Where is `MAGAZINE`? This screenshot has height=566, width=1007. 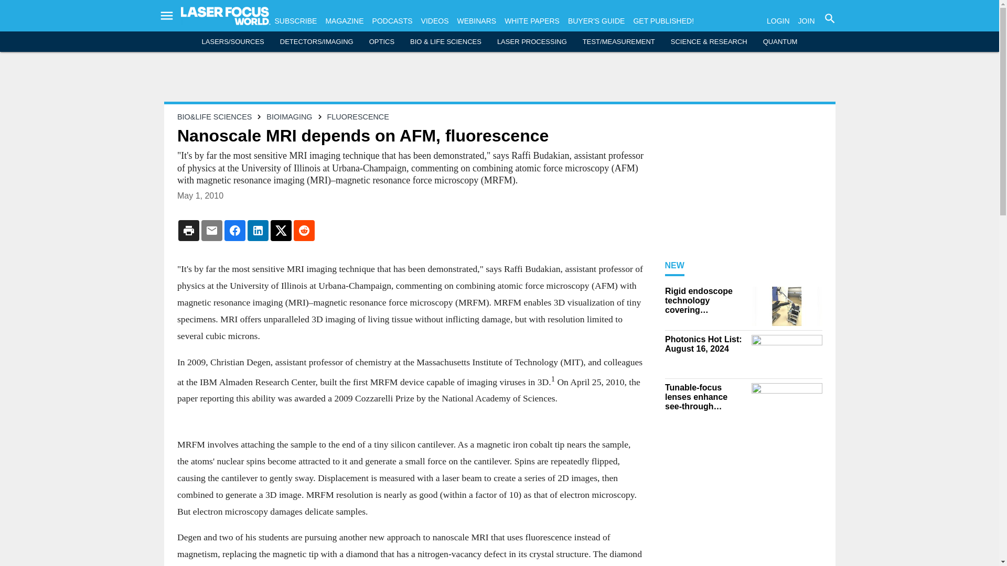
MAGAZINE is located at coordinates (344, 21).